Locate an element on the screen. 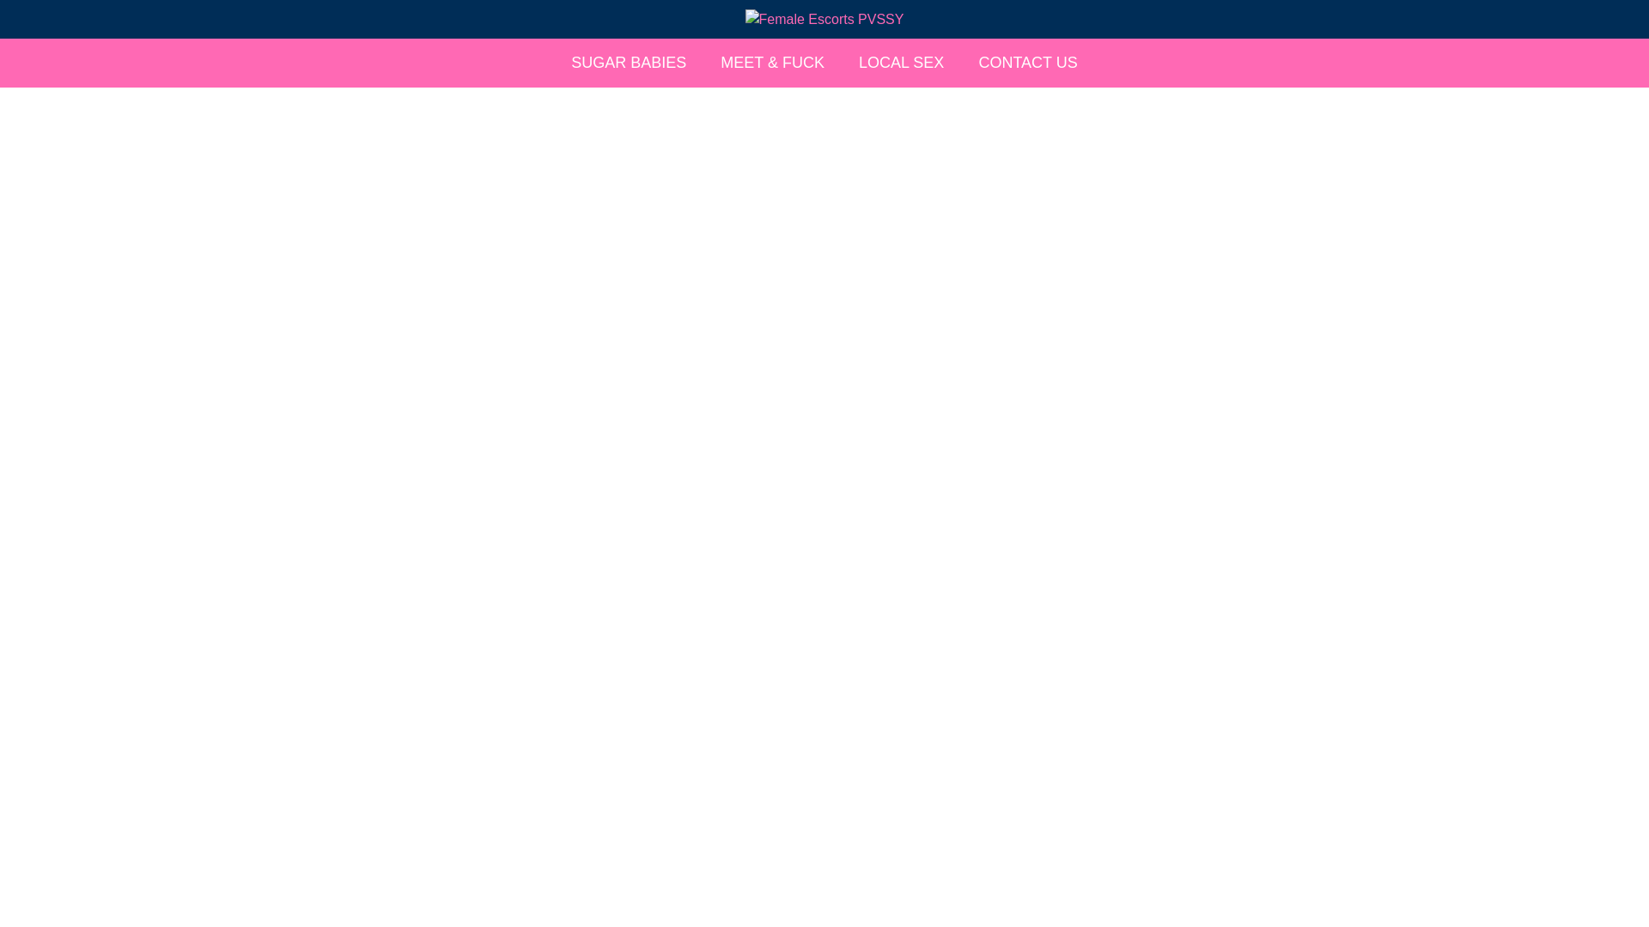 The width and height of the screenshot is (1649, 927). SIGN UP is located at coordinates (1269, 58).